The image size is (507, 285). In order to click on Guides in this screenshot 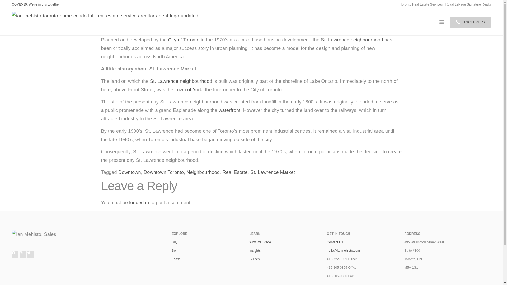, I will do `click(255, 259)`.